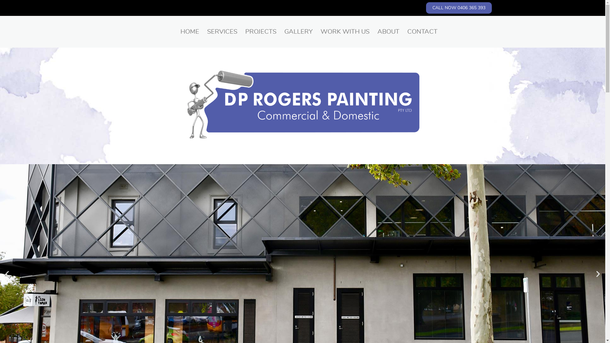 Image resolution: width=610 pixels, height=343 pixels. What do you see at coordinates (423, 32) in the screenshot?
I see `CONTACT` at bounding box center [423, 32].